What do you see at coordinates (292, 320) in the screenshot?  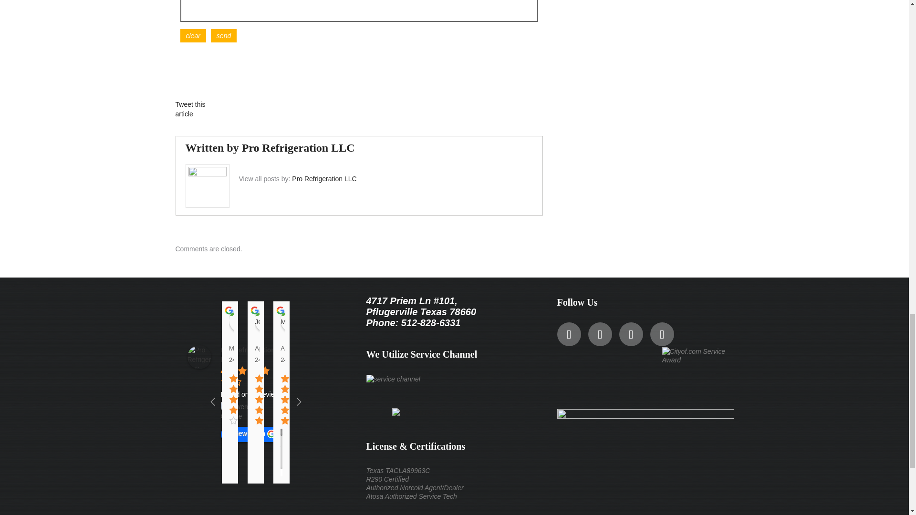 I see `Margaret Peterson` at bounding box center [292, 320].